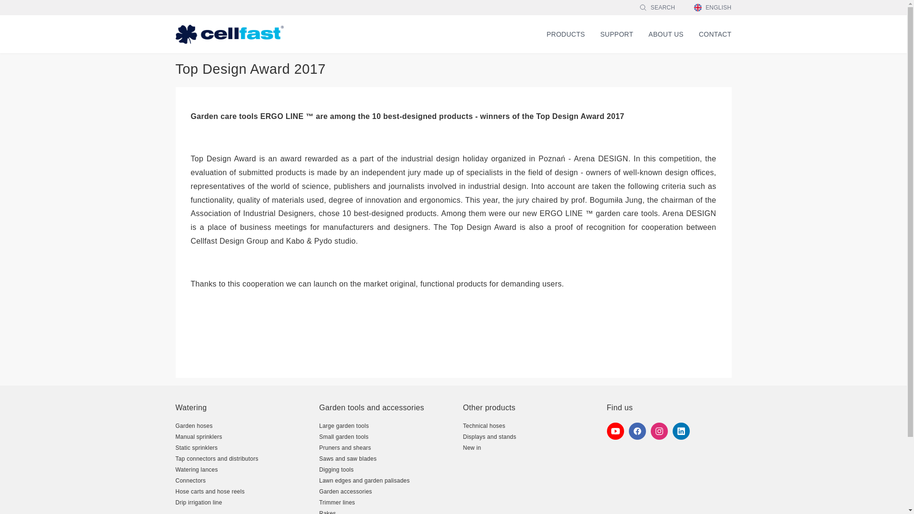  Describe the element at coordinates (193, 425) in the screenshot. I see `Garden hoses` at that location.